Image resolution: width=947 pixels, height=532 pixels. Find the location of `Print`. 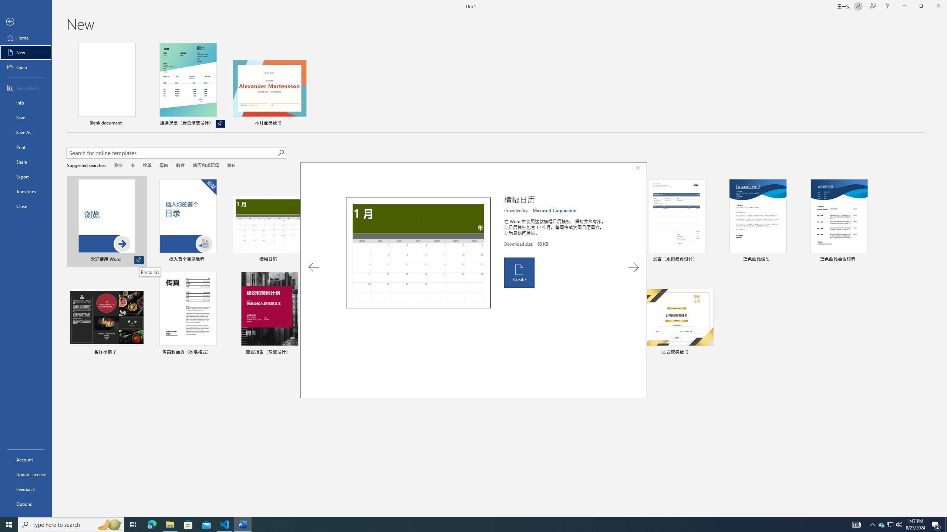

Print is located at coordinates (26, 147).